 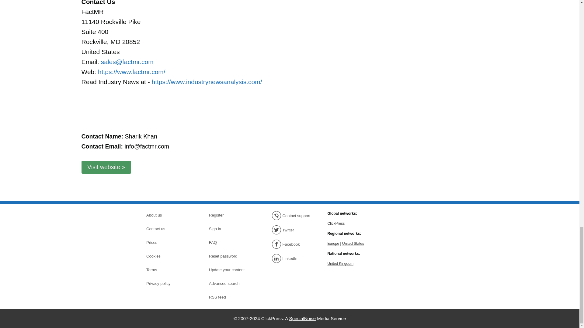 I want to click on Reset password, so click(x=230, y=256).